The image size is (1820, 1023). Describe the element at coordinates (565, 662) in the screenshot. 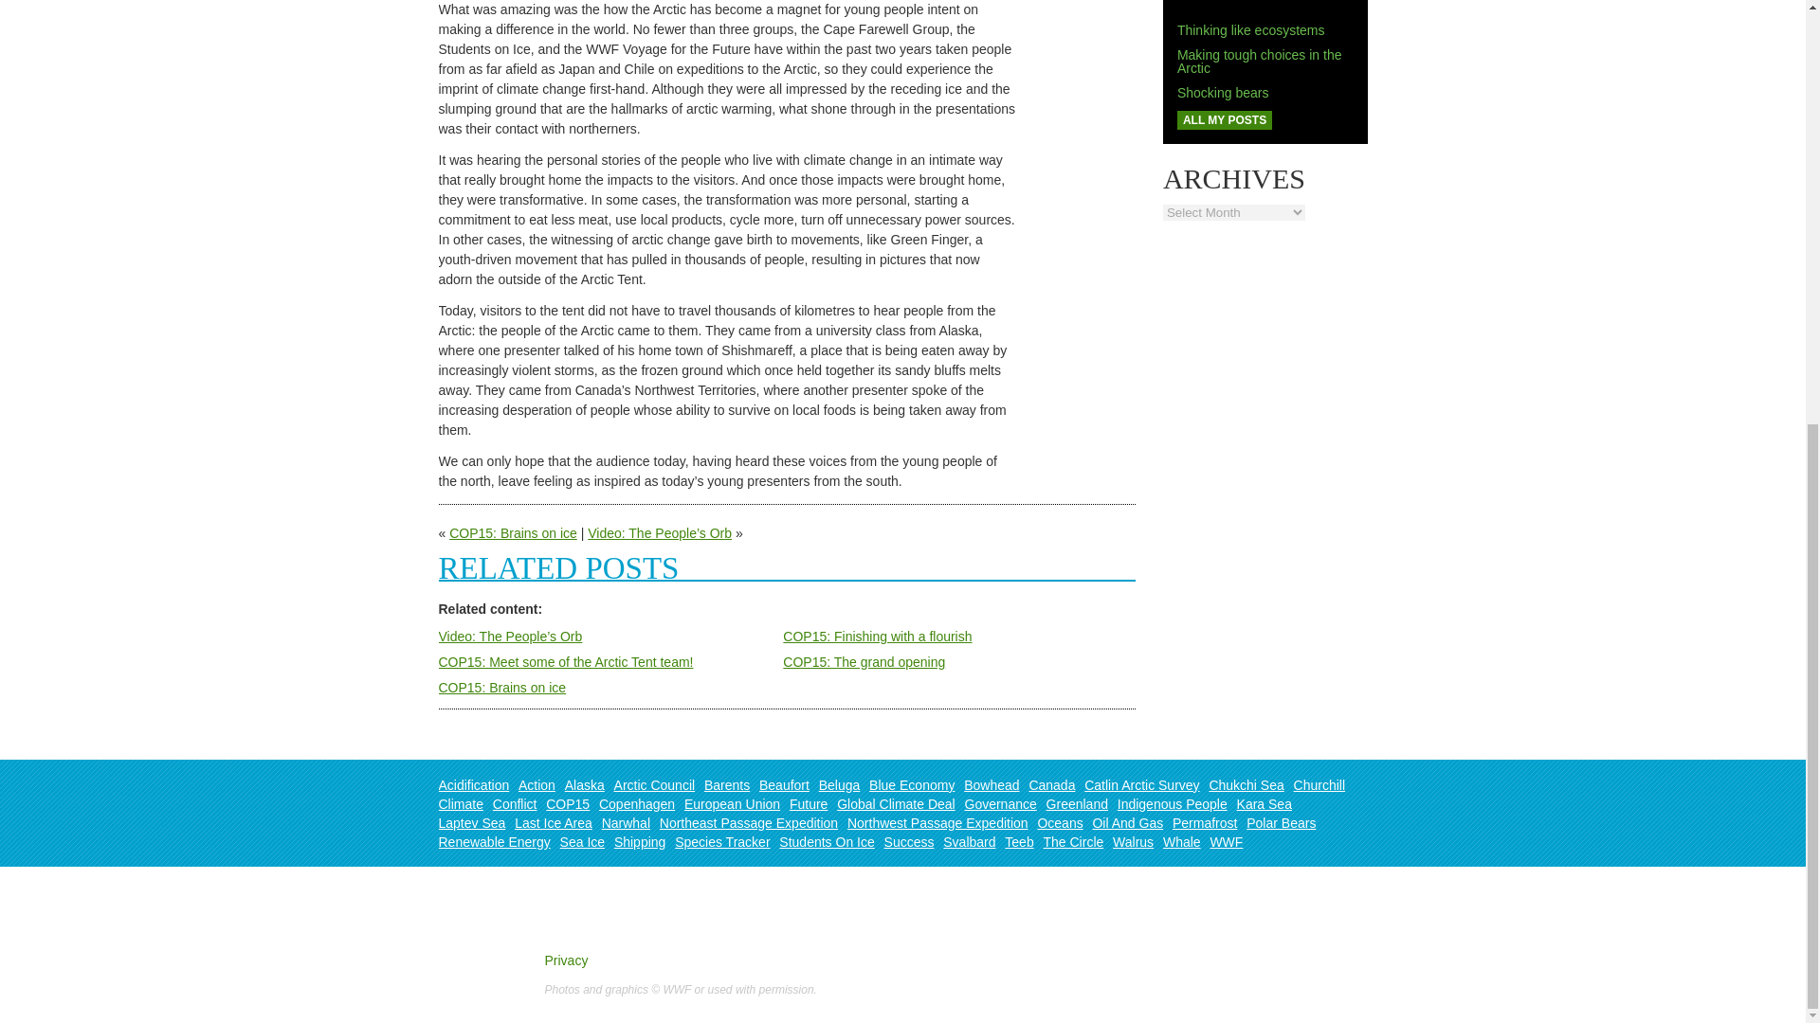

I see `COP15: Meet some of the Arctic Tent team!` at that location.